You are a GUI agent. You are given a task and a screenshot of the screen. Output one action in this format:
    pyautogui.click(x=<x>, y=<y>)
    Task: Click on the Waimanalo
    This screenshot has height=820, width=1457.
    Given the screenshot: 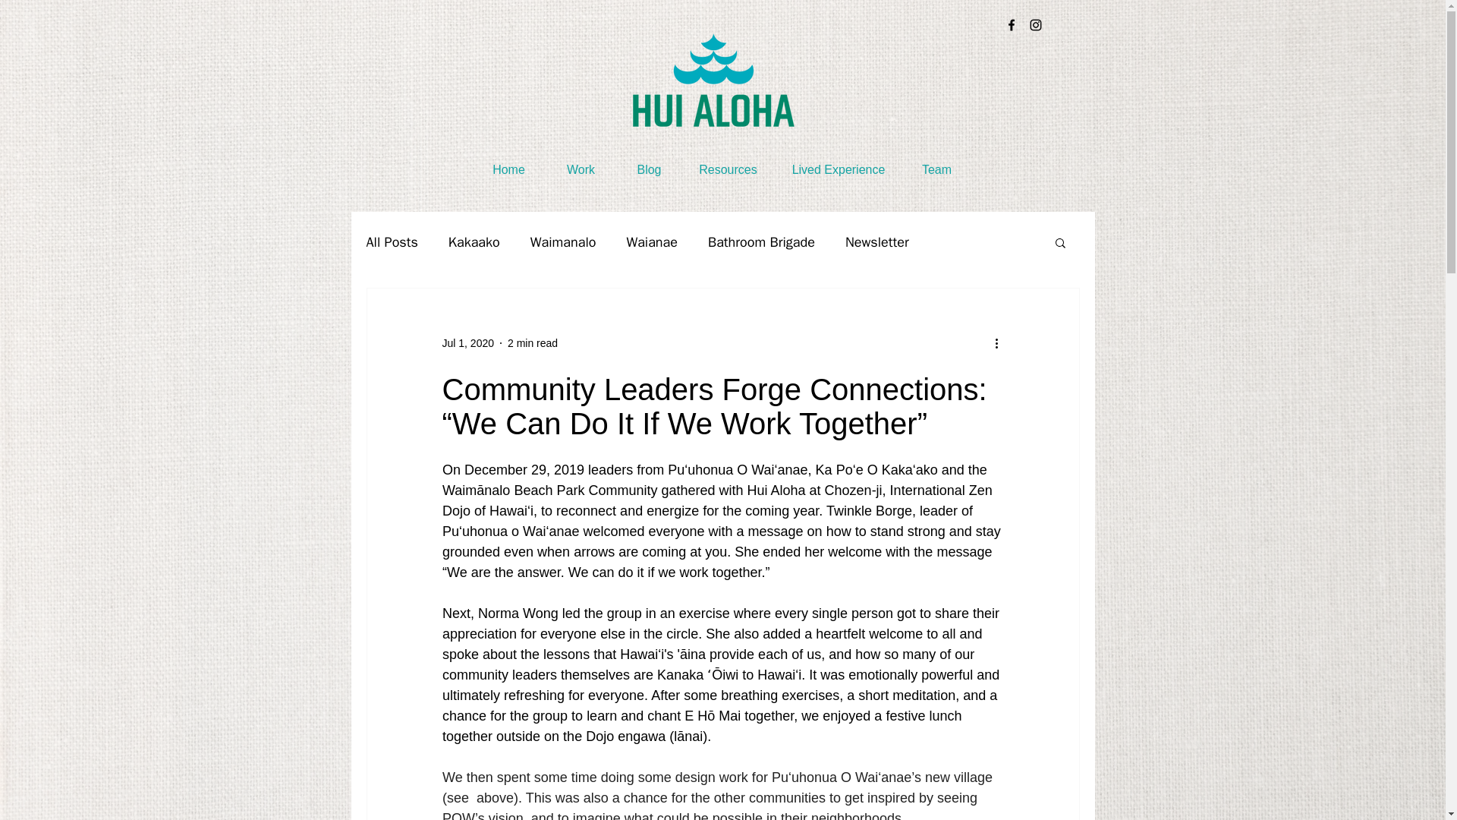 What is the action you would take?
    pyautogui.click(x=563, y=241)
    